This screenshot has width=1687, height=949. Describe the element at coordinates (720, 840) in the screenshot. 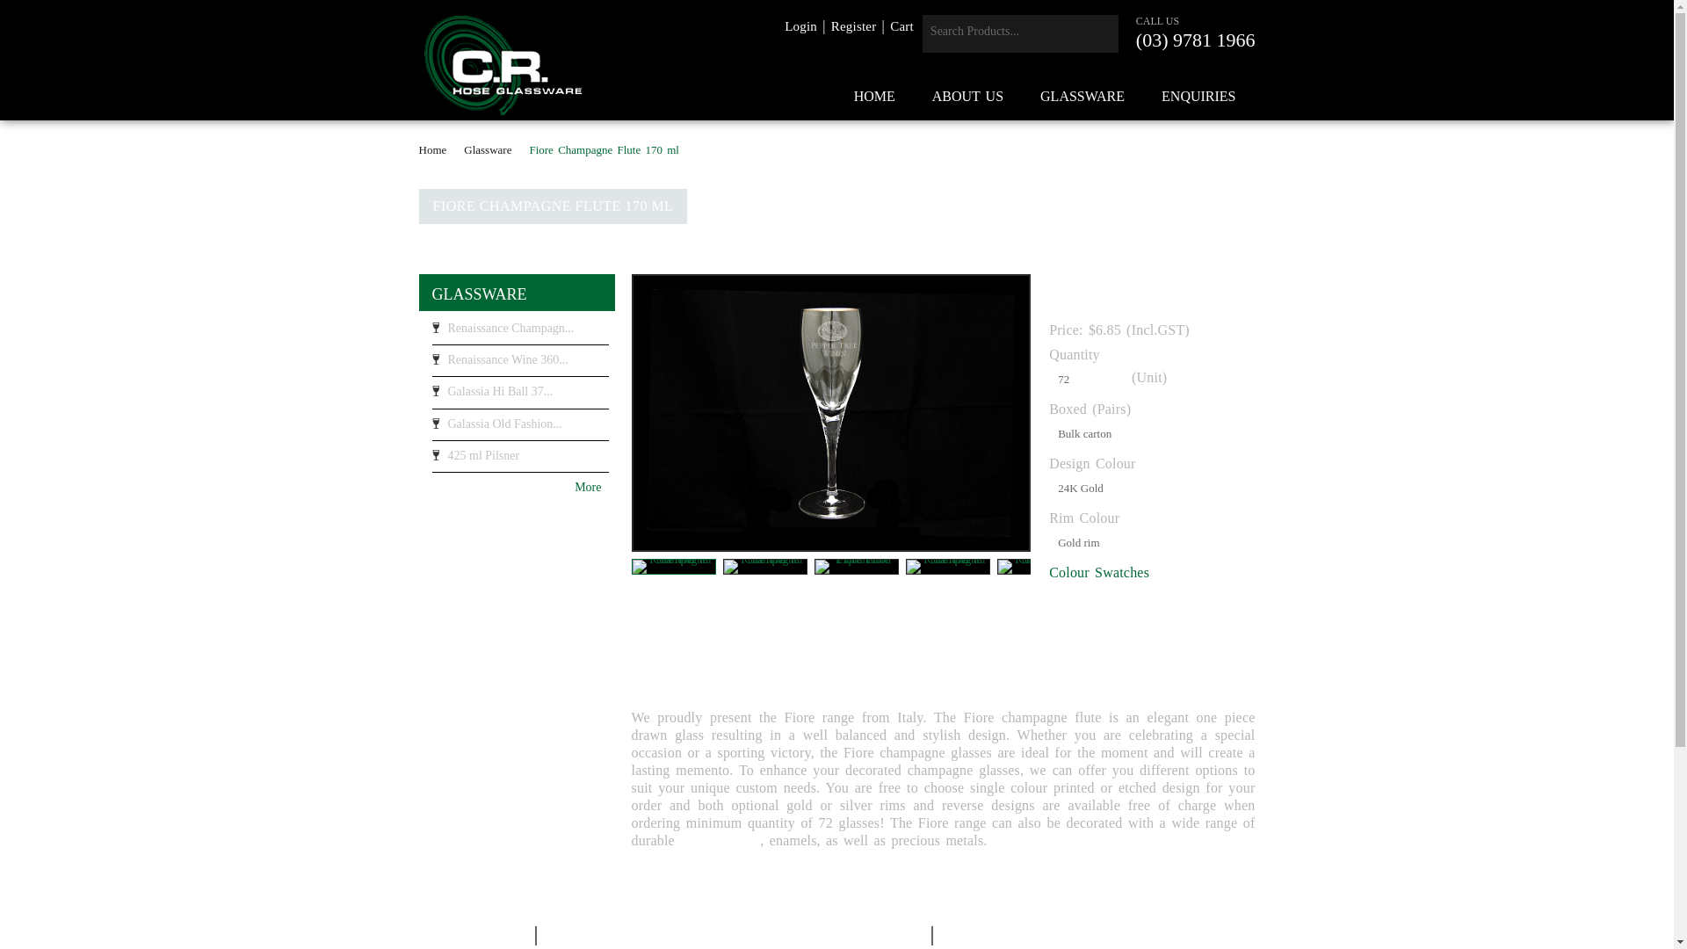

I see `glass etching` at that location.